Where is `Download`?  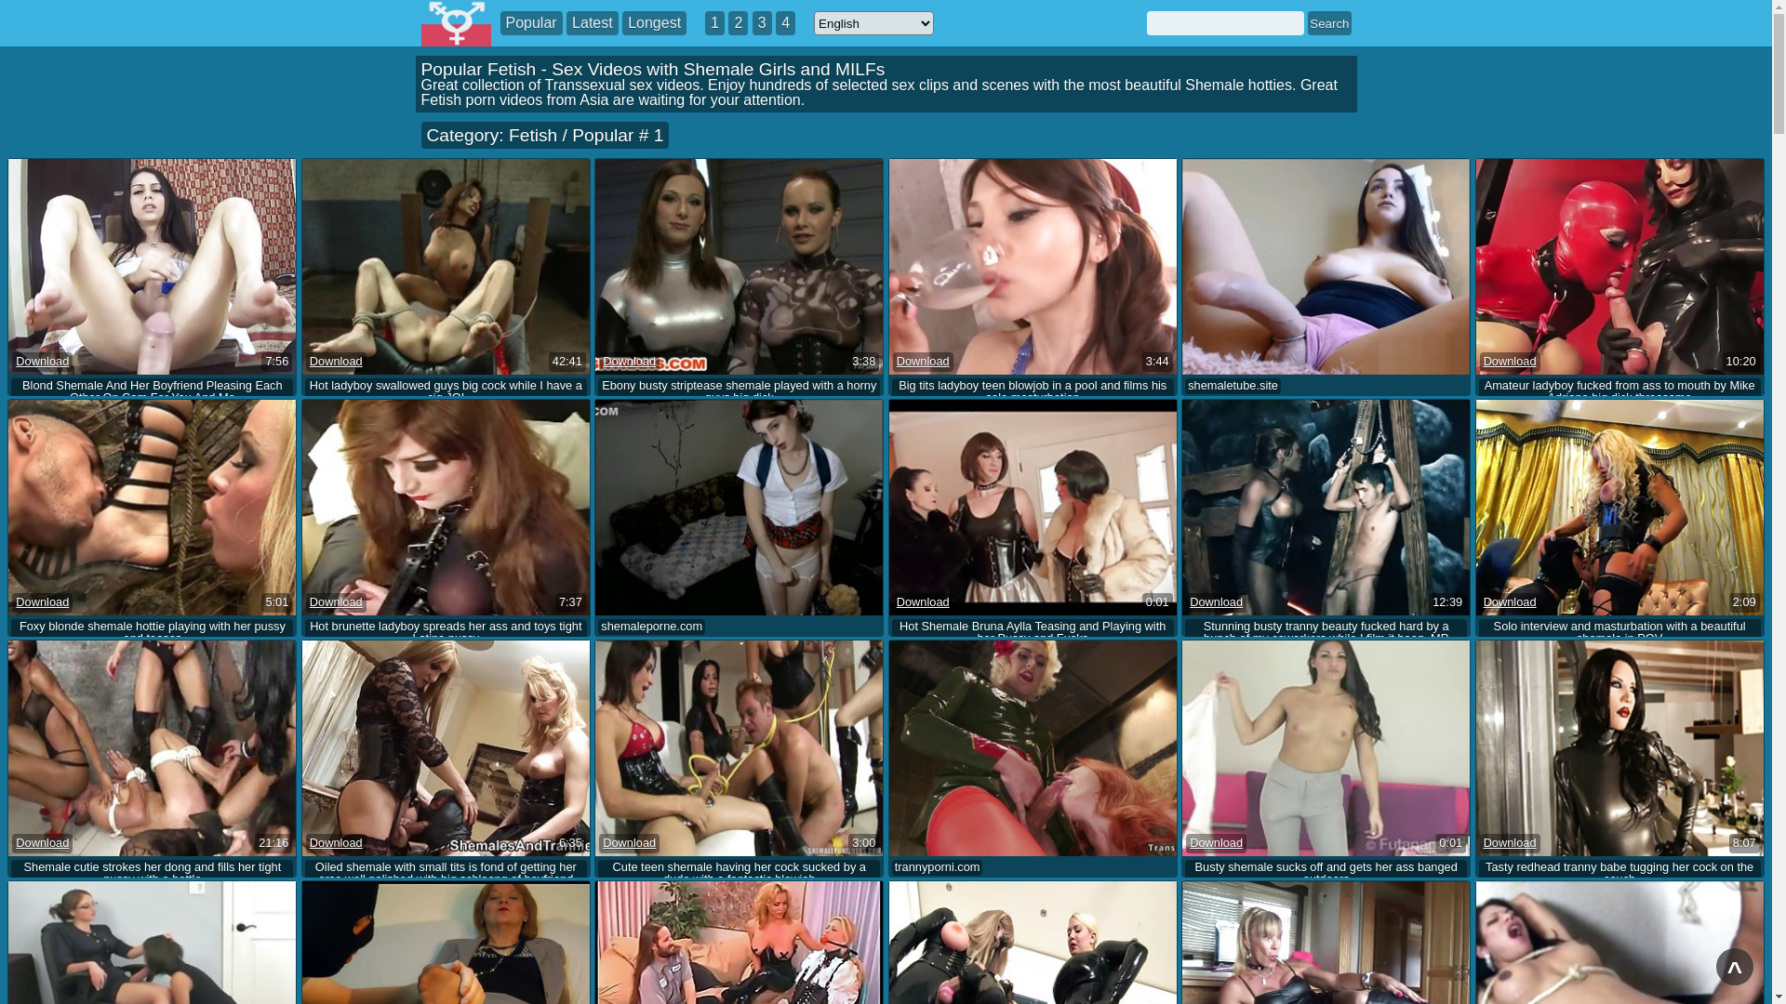
Download is located at coordinates (1511, 363).